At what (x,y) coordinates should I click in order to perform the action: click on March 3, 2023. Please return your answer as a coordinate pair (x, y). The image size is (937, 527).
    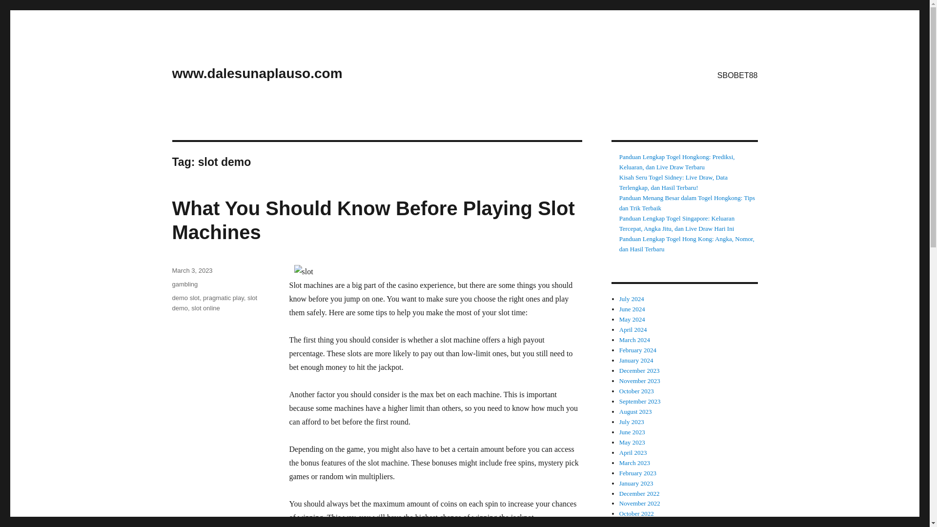
    Looking at the image, I should click on (192, 270).